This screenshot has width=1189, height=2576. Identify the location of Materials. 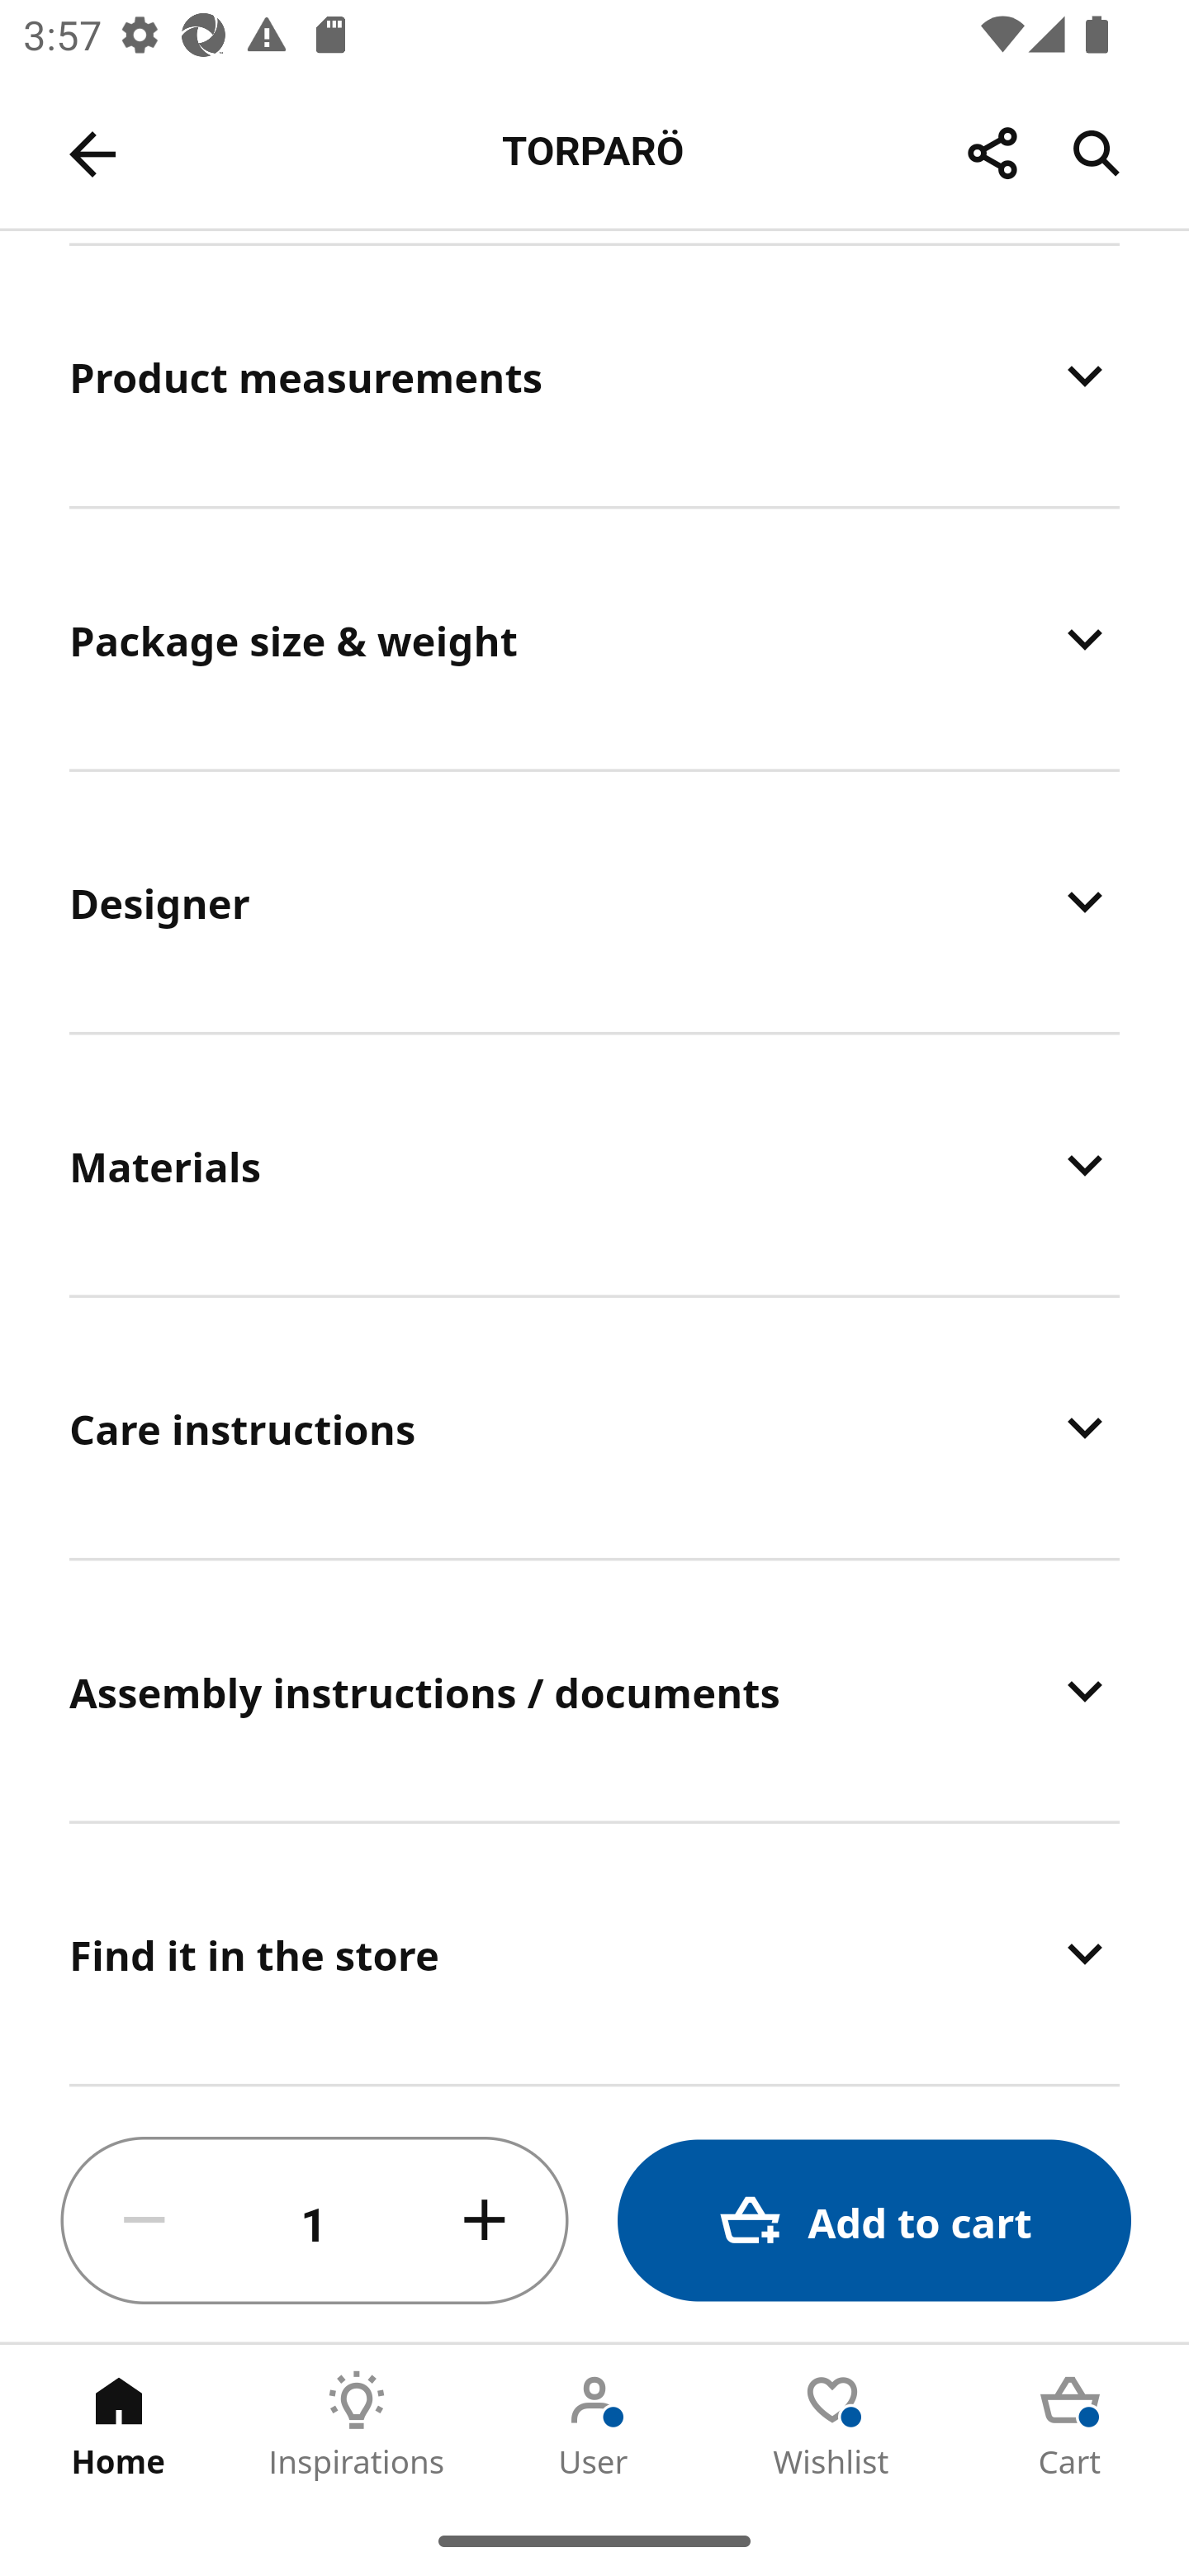
(594, 1166).